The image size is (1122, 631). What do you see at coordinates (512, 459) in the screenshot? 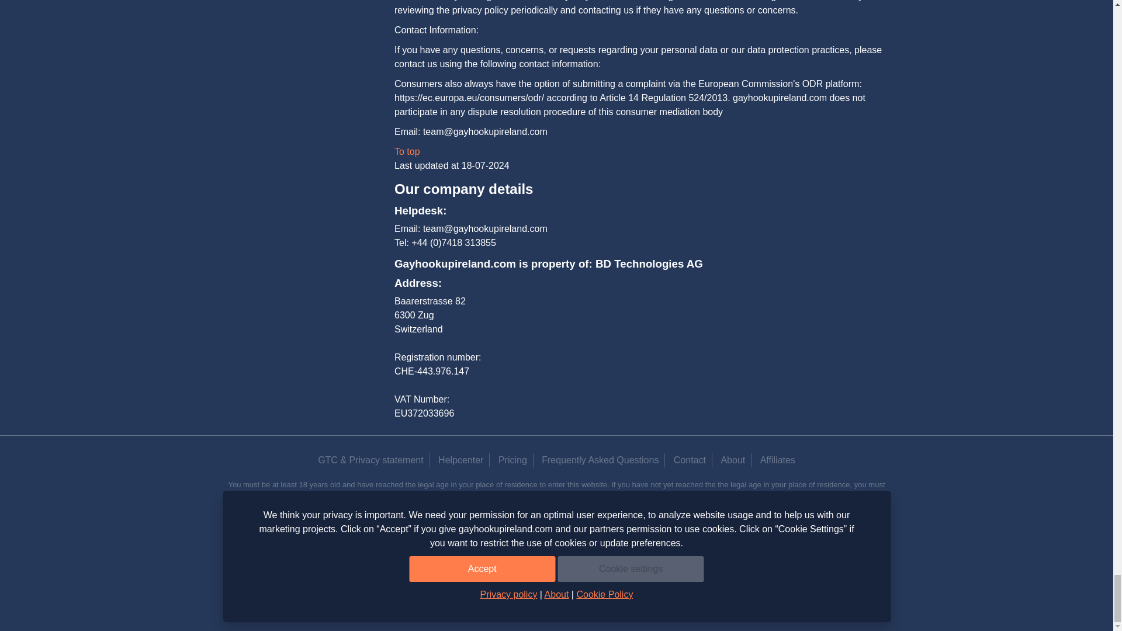
I see `Pricing` at bounding box center [512, 459].